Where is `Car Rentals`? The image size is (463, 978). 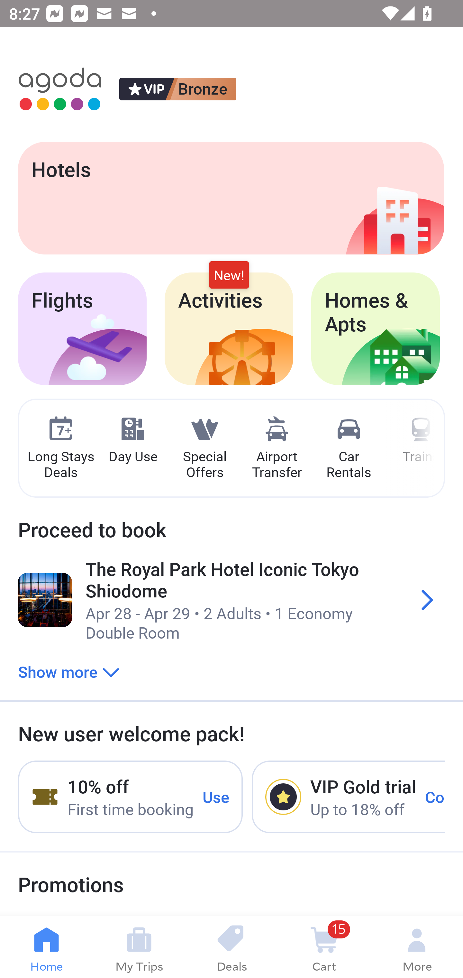
Car Rentals is located at coordinates (349, 448).